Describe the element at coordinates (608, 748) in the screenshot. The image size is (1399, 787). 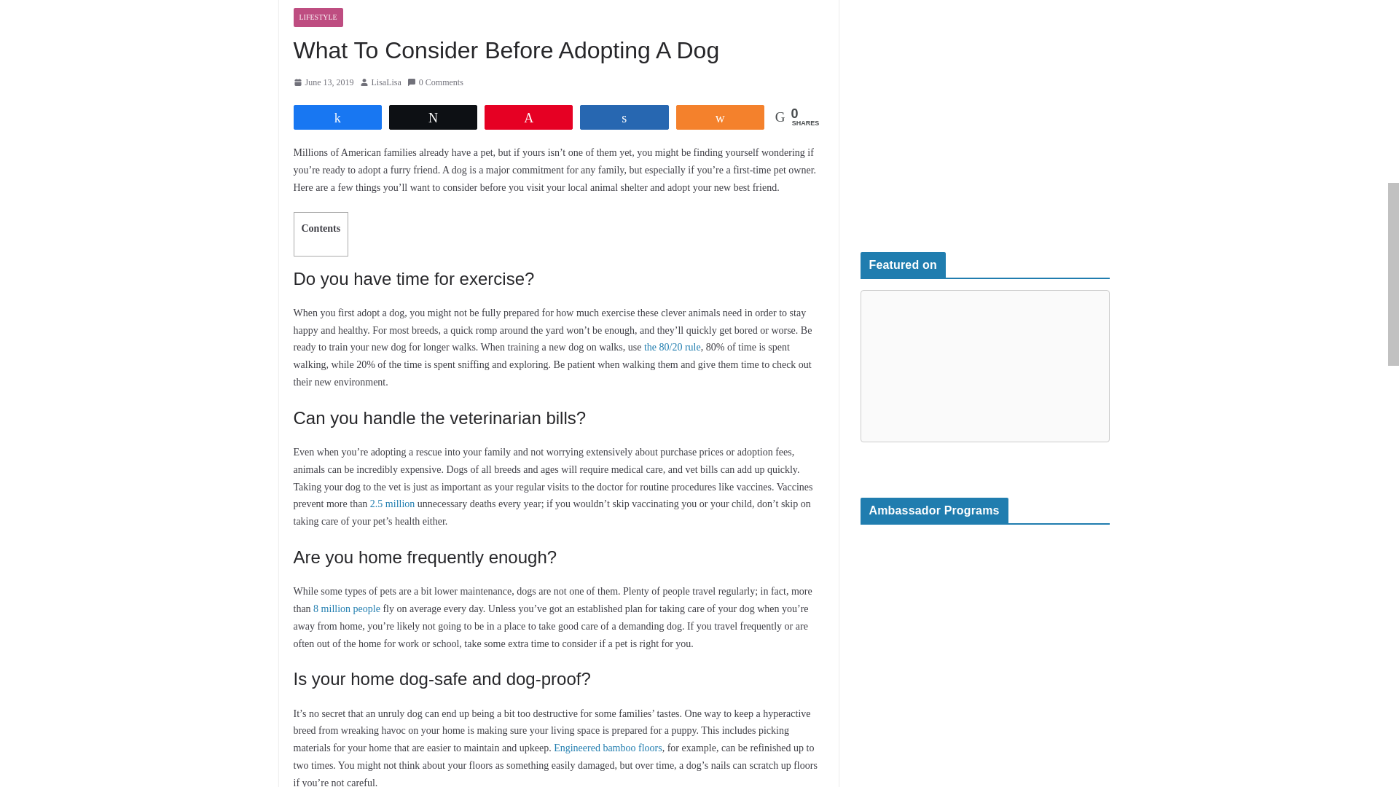
I see `Engineered bamboo floors` at that location.